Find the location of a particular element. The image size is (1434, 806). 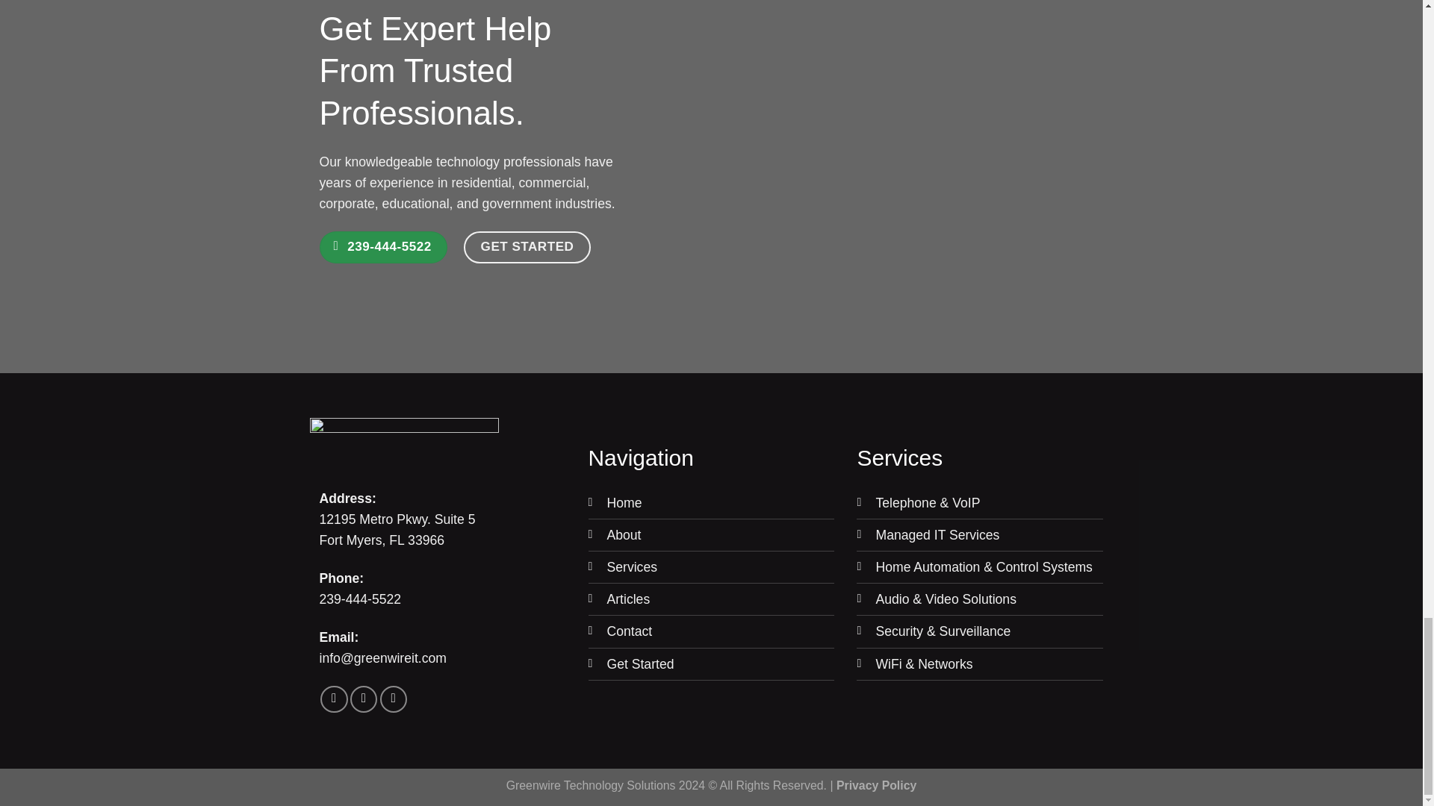

Home is located at coordinates (624, 503).